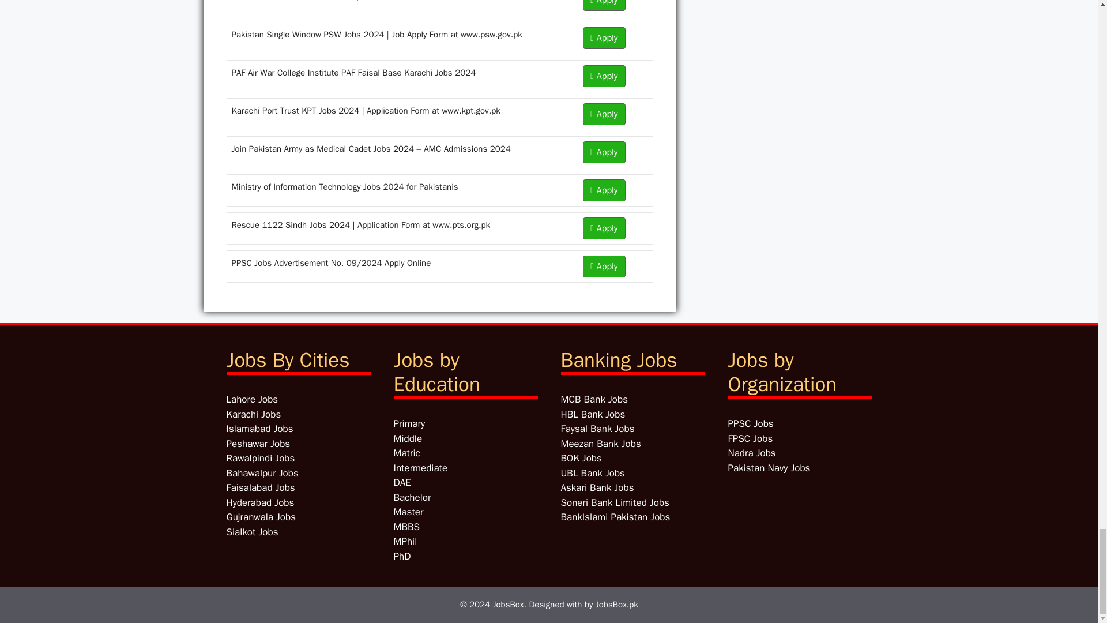 This screenshot has height=623, width=1107. Describe the element at coordinates (259, 429) in the screenshot. I see `Jobs in Islamabad` at that location.